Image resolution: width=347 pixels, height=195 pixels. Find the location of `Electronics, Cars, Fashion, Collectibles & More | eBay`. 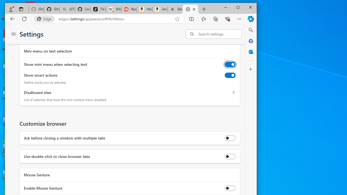

Electronics, Cars, Fashion, Collectibles & More | eBay is located at coordinates (175, 9).